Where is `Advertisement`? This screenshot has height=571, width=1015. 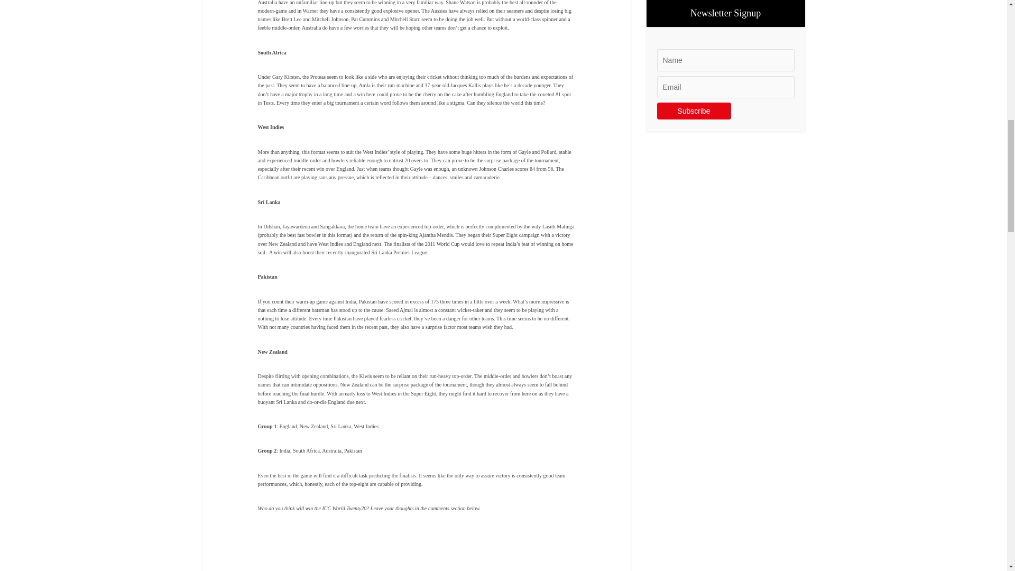
Advertisement is located at coordinates (417, 554).